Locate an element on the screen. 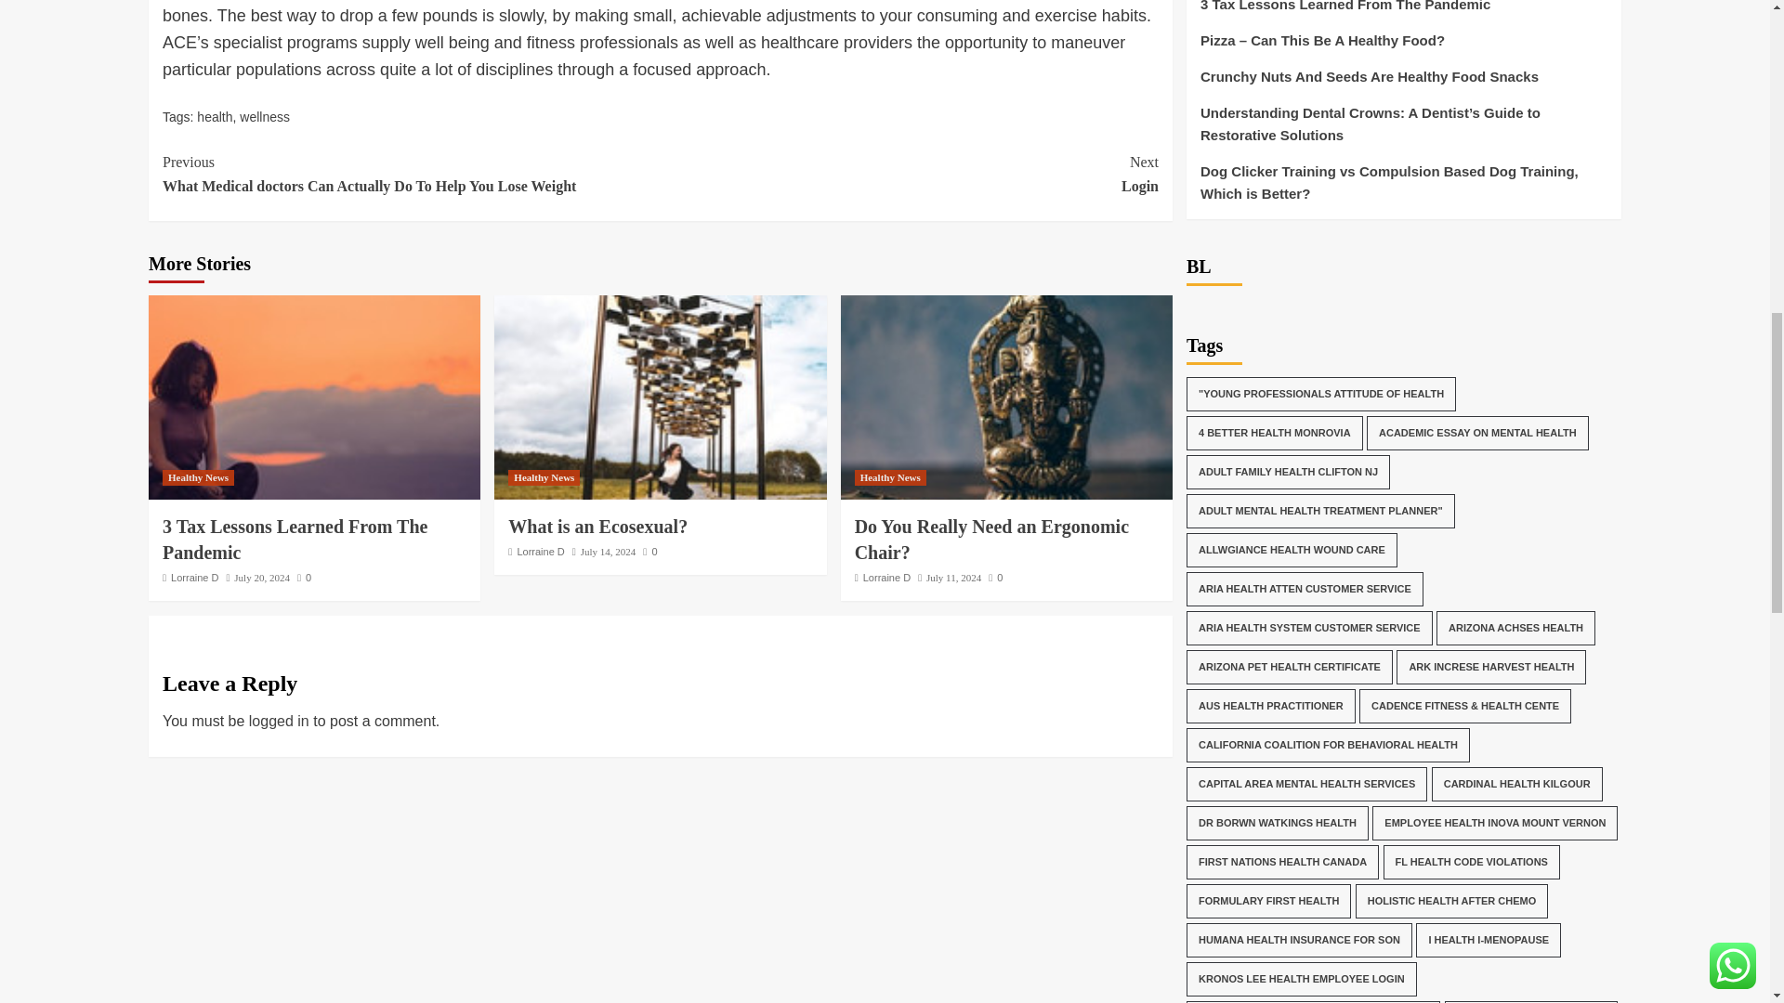 This screenshot has width=1784, height=1003. 3 Tax Lessons Learned From The Pandemic is located at coordinates (314, 397).